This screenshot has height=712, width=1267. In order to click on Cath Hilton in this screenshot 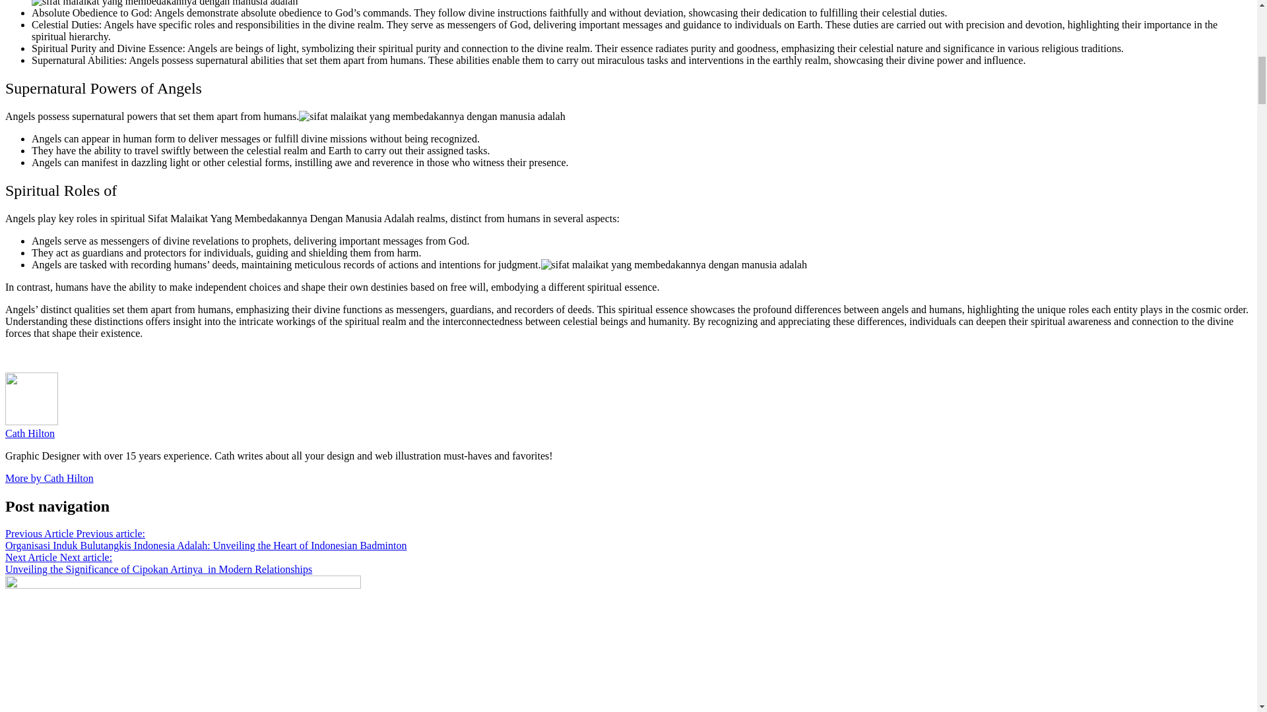, I will do `click(29, 434)`.